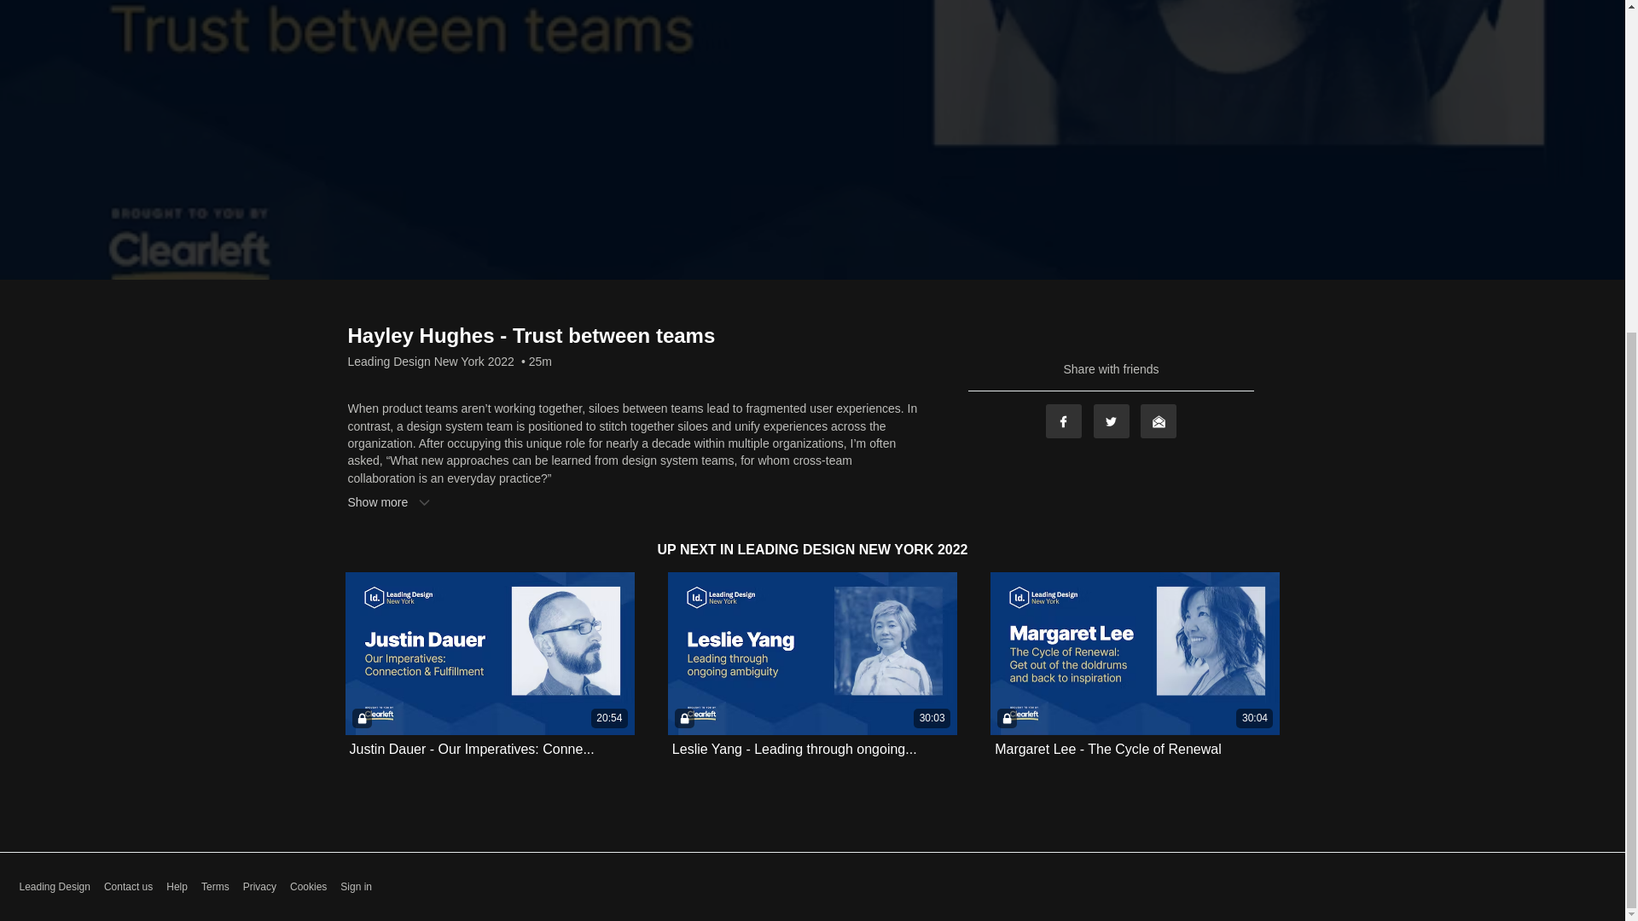  Describe the element at coordinates (794, 749) in the screenshot. I see `Leslie Yang - Leading through ongoing...` at that location.